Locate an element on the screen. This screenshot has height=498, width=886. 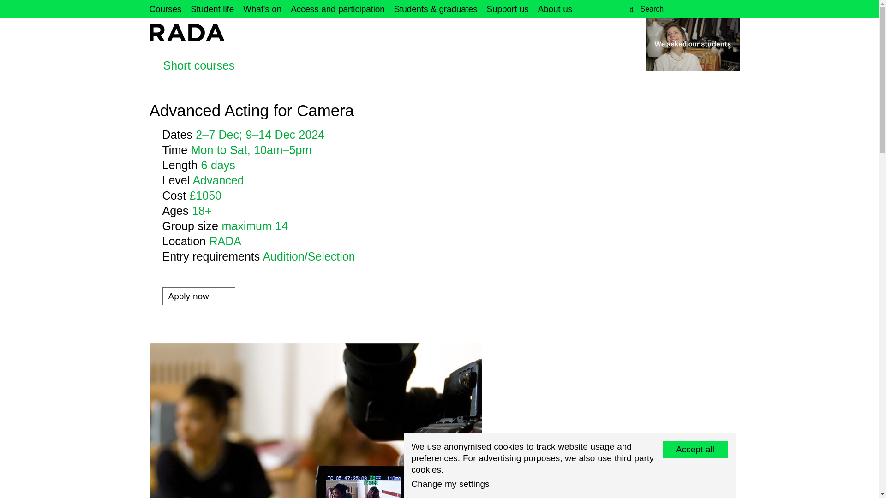
Apply now is located at coordinates (198, 296).